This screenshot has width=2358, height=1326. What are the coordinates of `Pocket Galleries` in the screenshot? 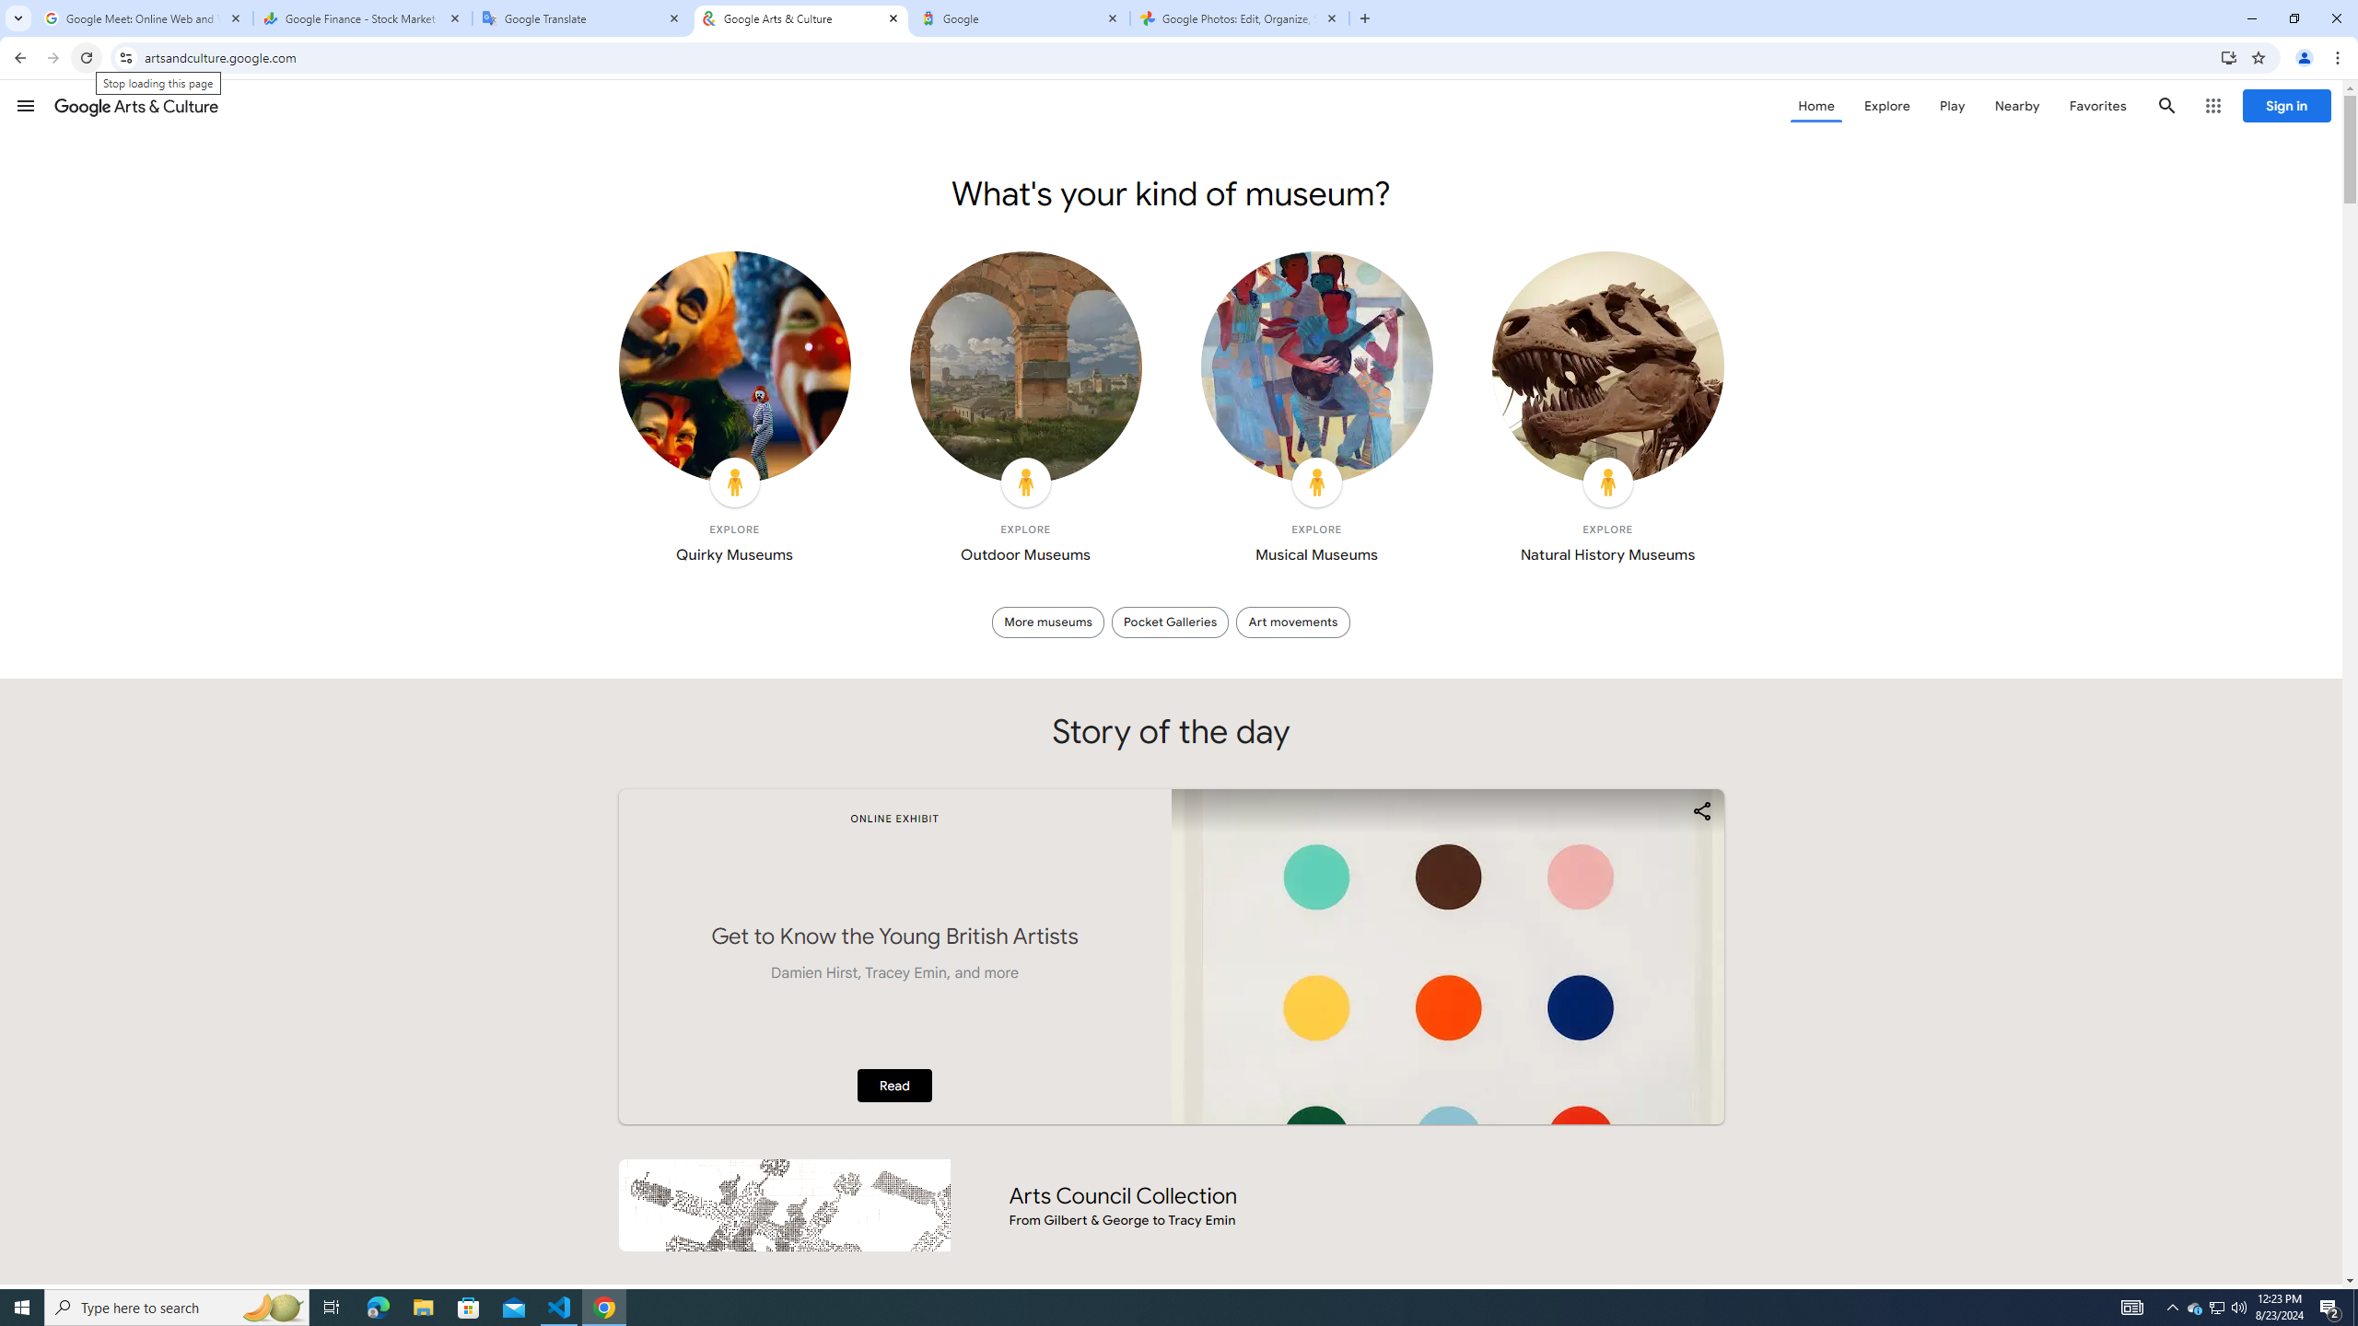 It's located at (1169, 622).